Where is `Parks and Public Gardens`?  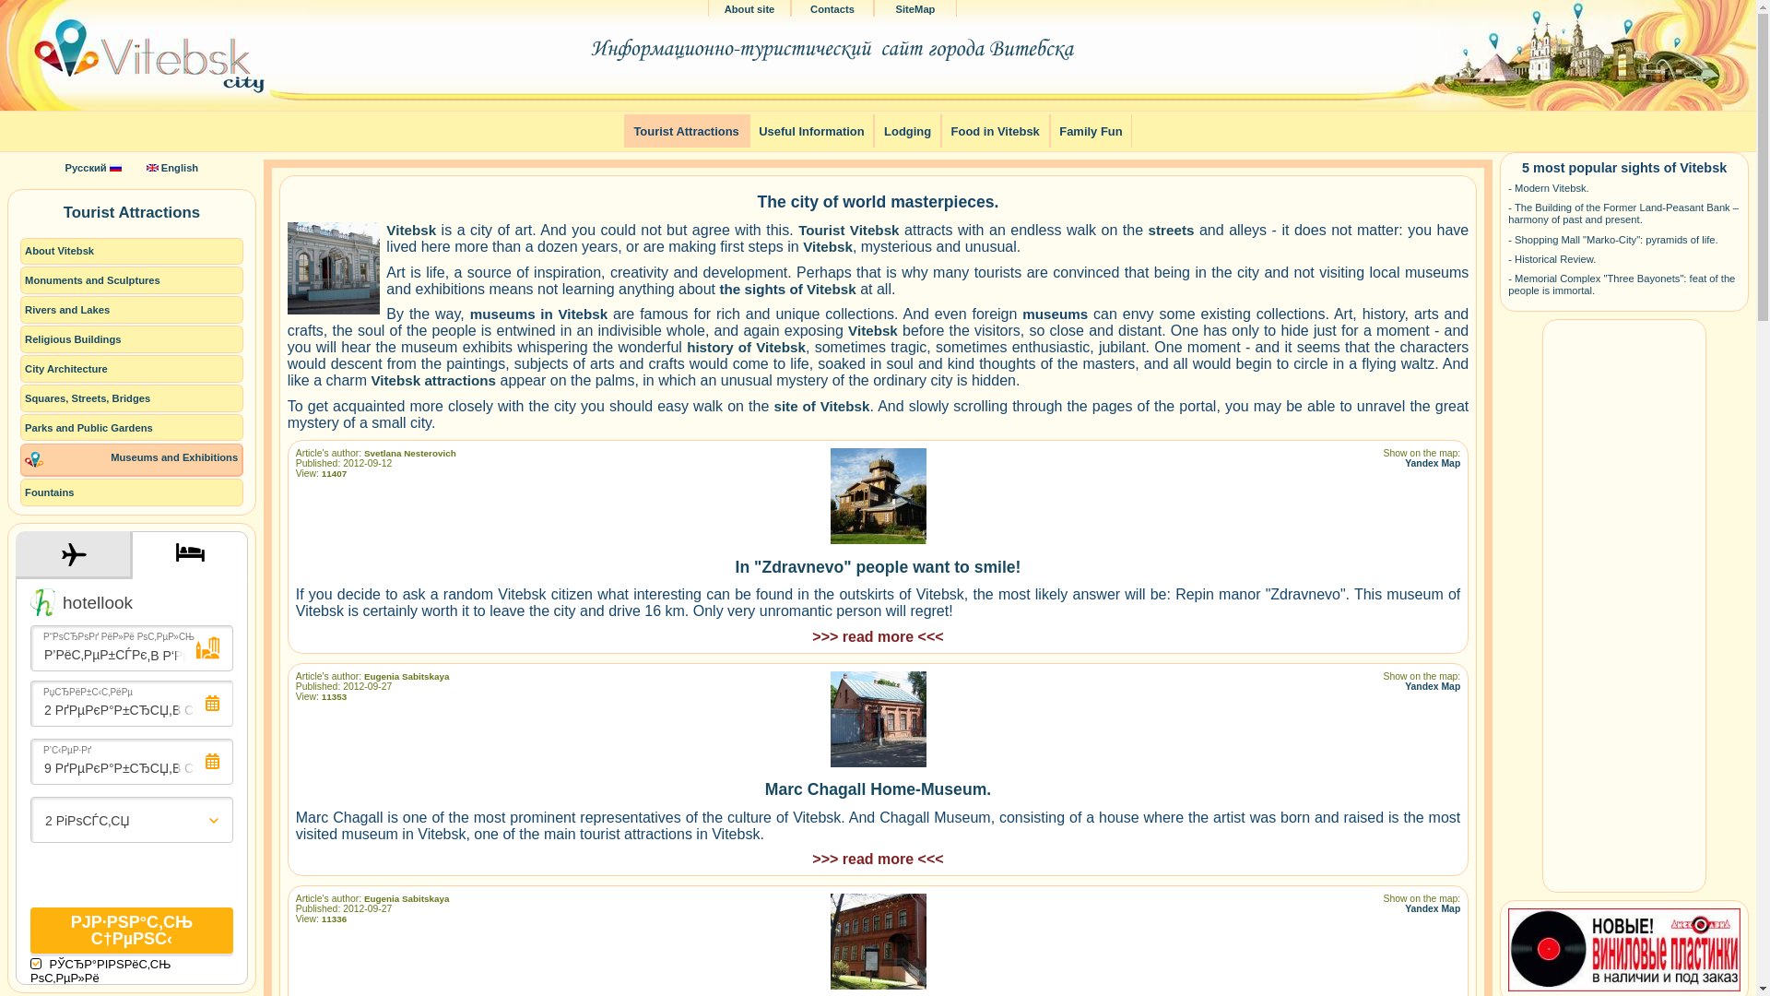 Parks and Public Gardens is located at coordinates (131, 428).